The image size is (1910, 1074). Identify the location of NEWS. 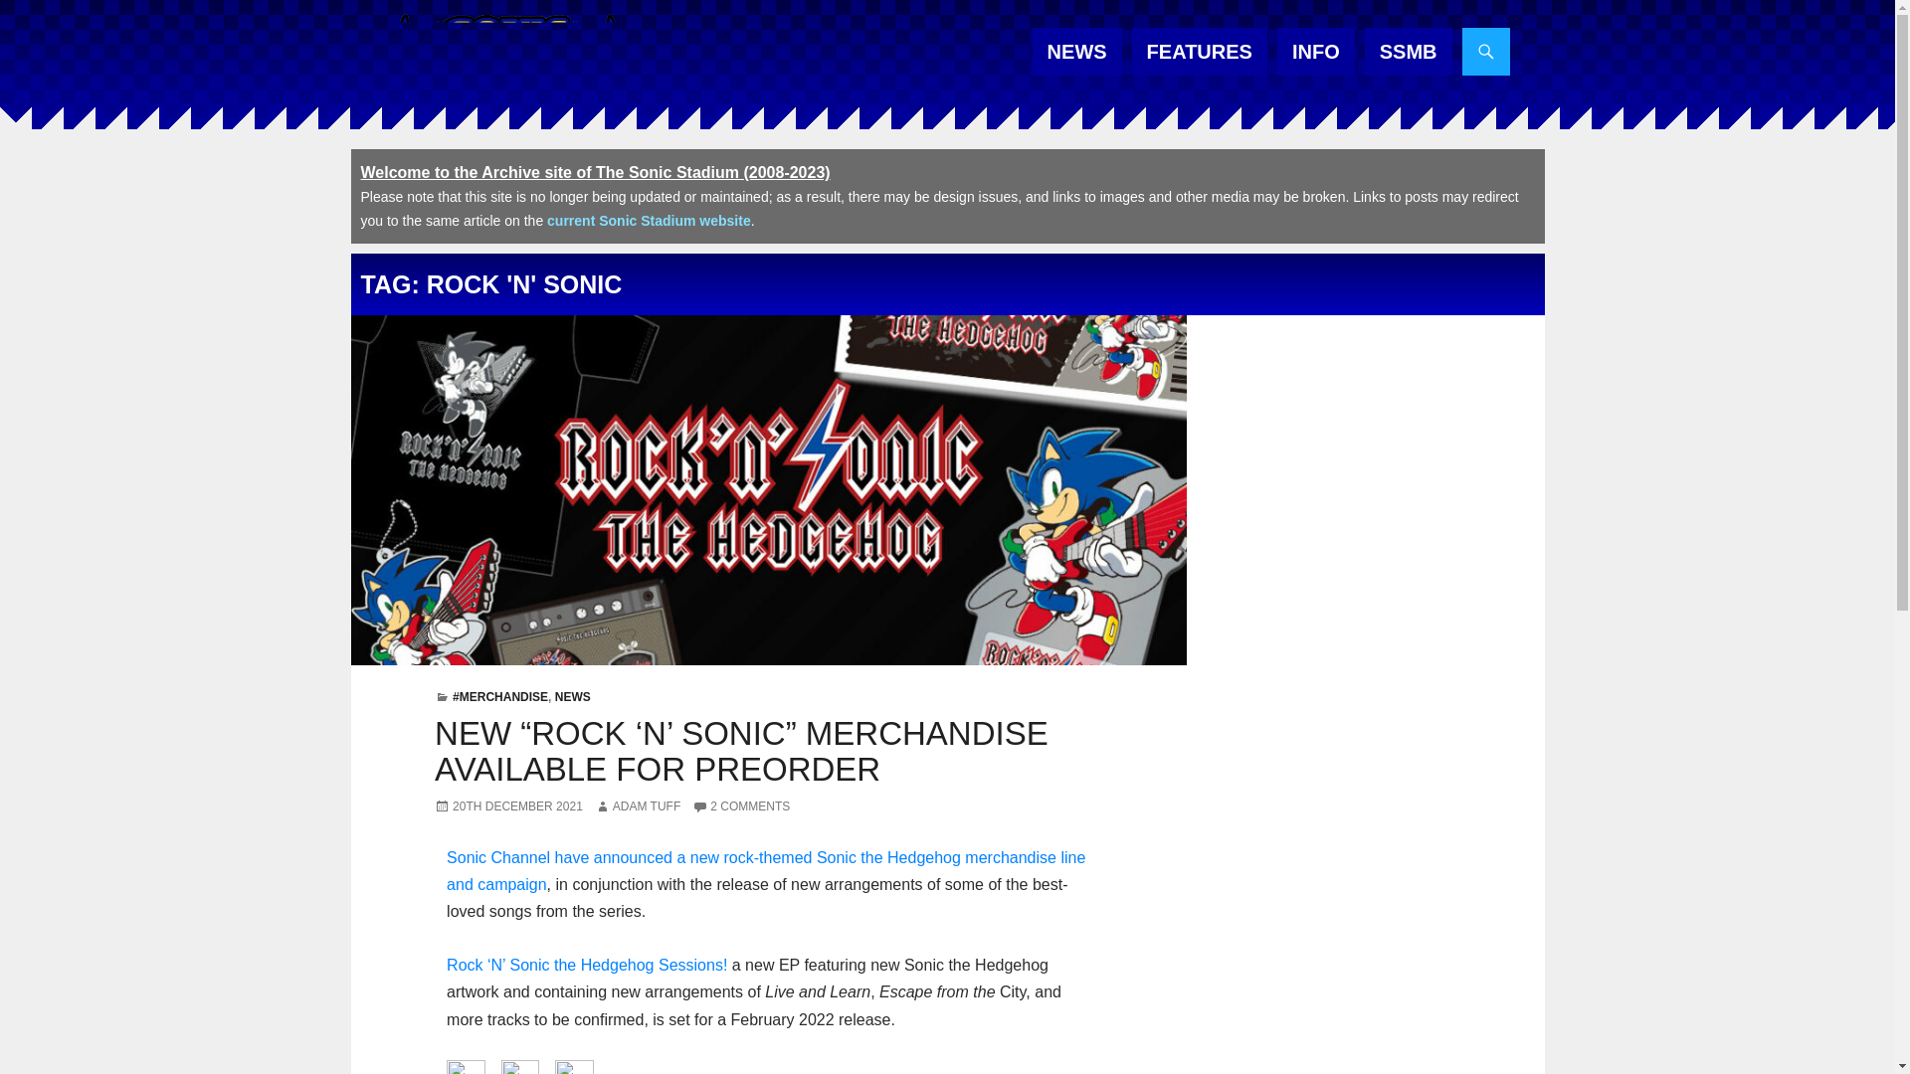
(1077, 52).